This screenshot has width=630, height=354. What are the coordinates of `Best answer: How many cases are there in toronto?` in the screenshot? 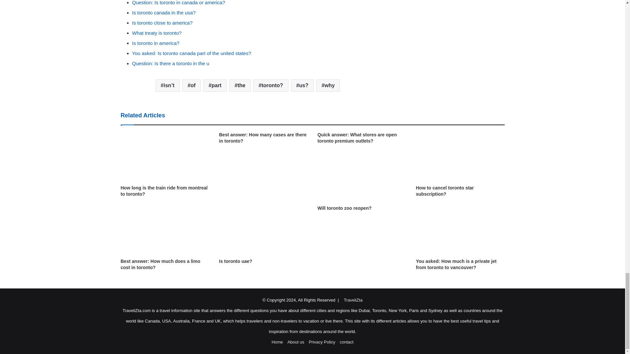 It's located at (263, 138).